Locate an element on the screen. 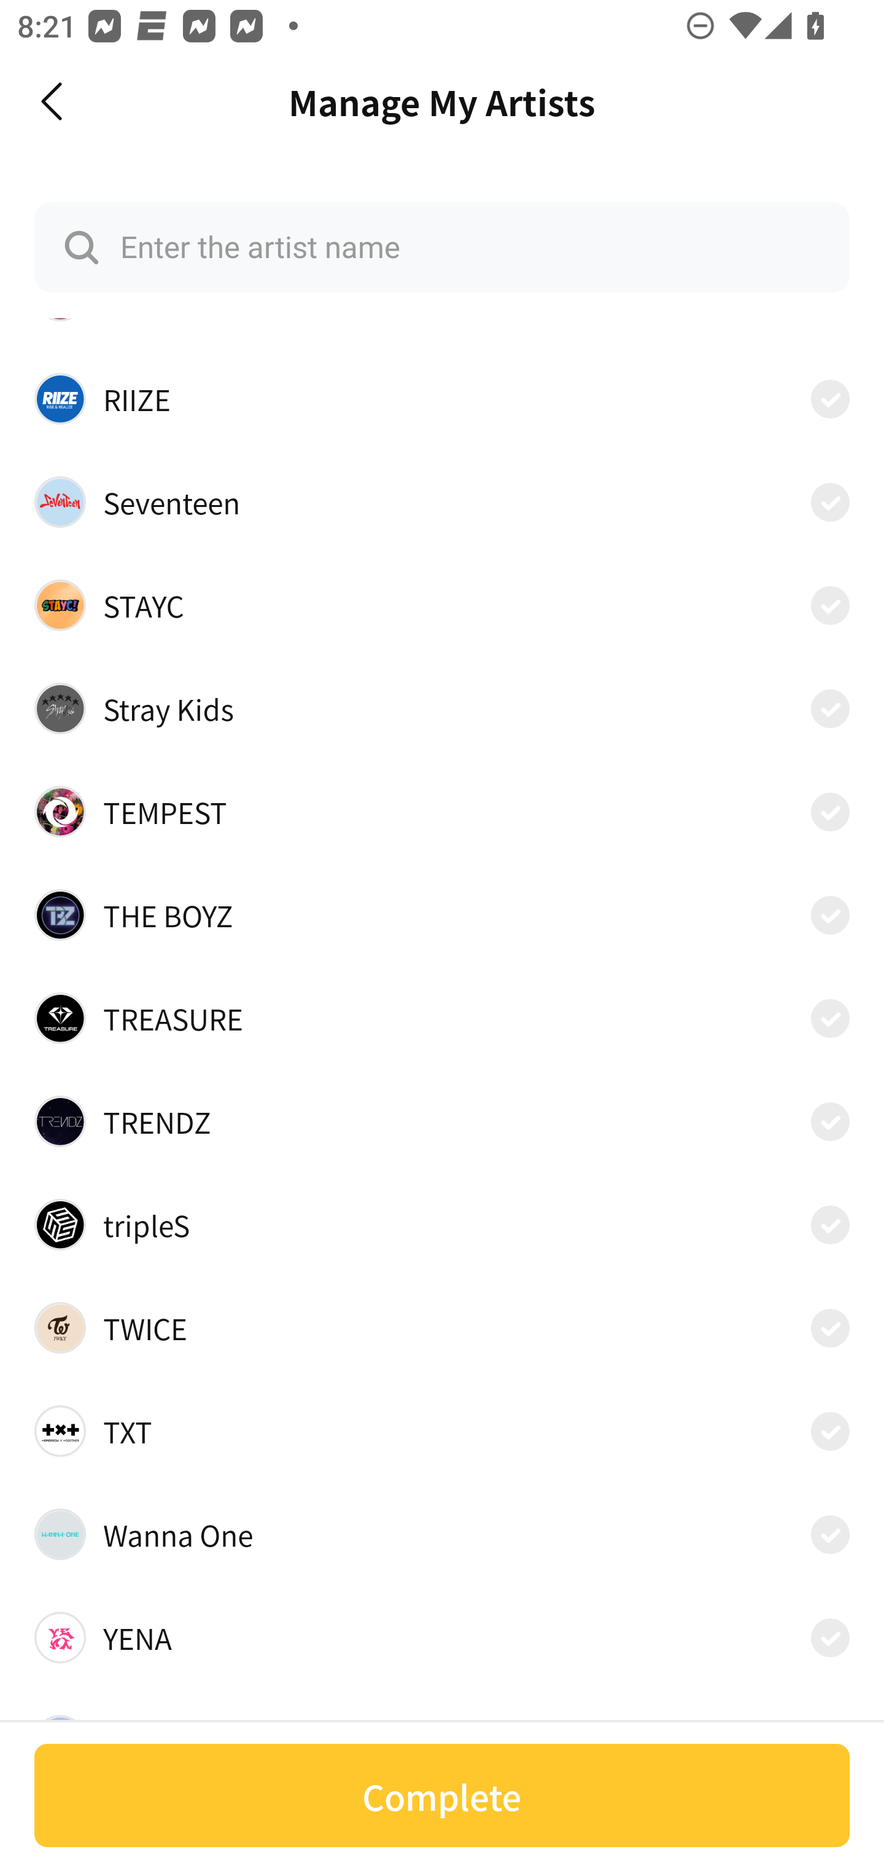 The image size is (884, 1868). tripleS is located at coordinates (442, 1224).